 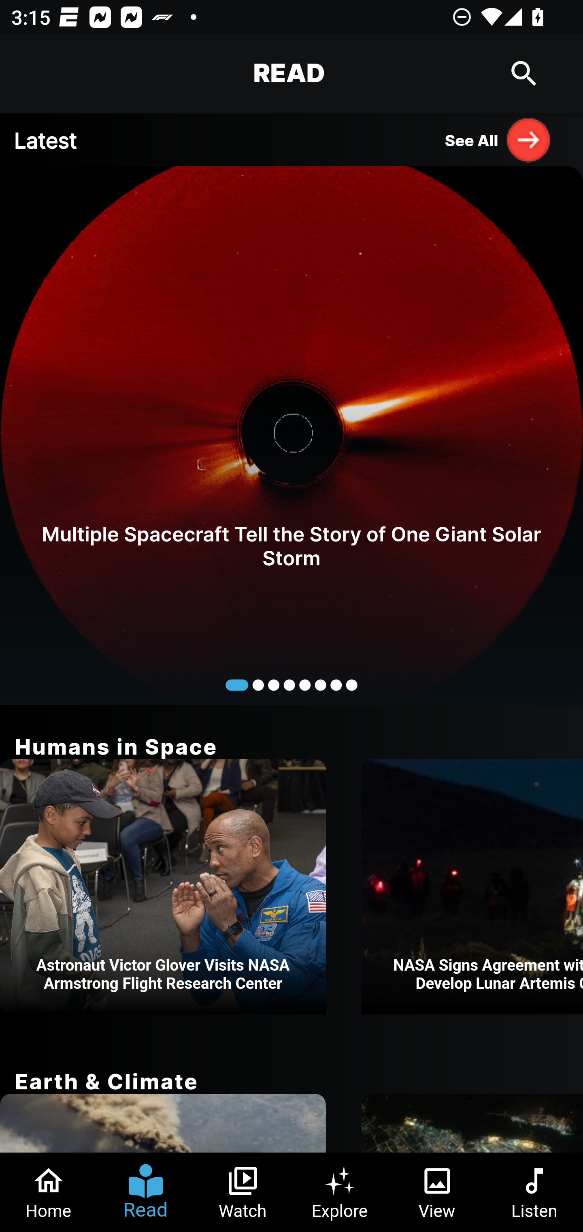 What do you see at coordinates (340, 1192) in the screenshot?
I see `Explore
Tab 4 of 6` at bounding box center [340, 1192].